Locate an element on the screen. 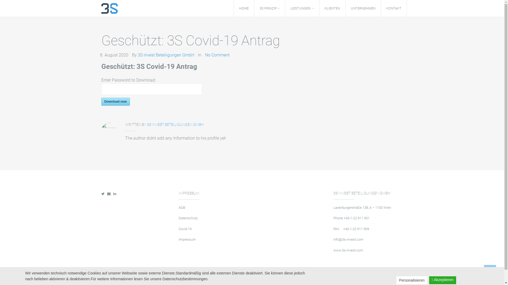 This screenshot has height=285, width=508. Impressum is located at coordinates (187, 240).